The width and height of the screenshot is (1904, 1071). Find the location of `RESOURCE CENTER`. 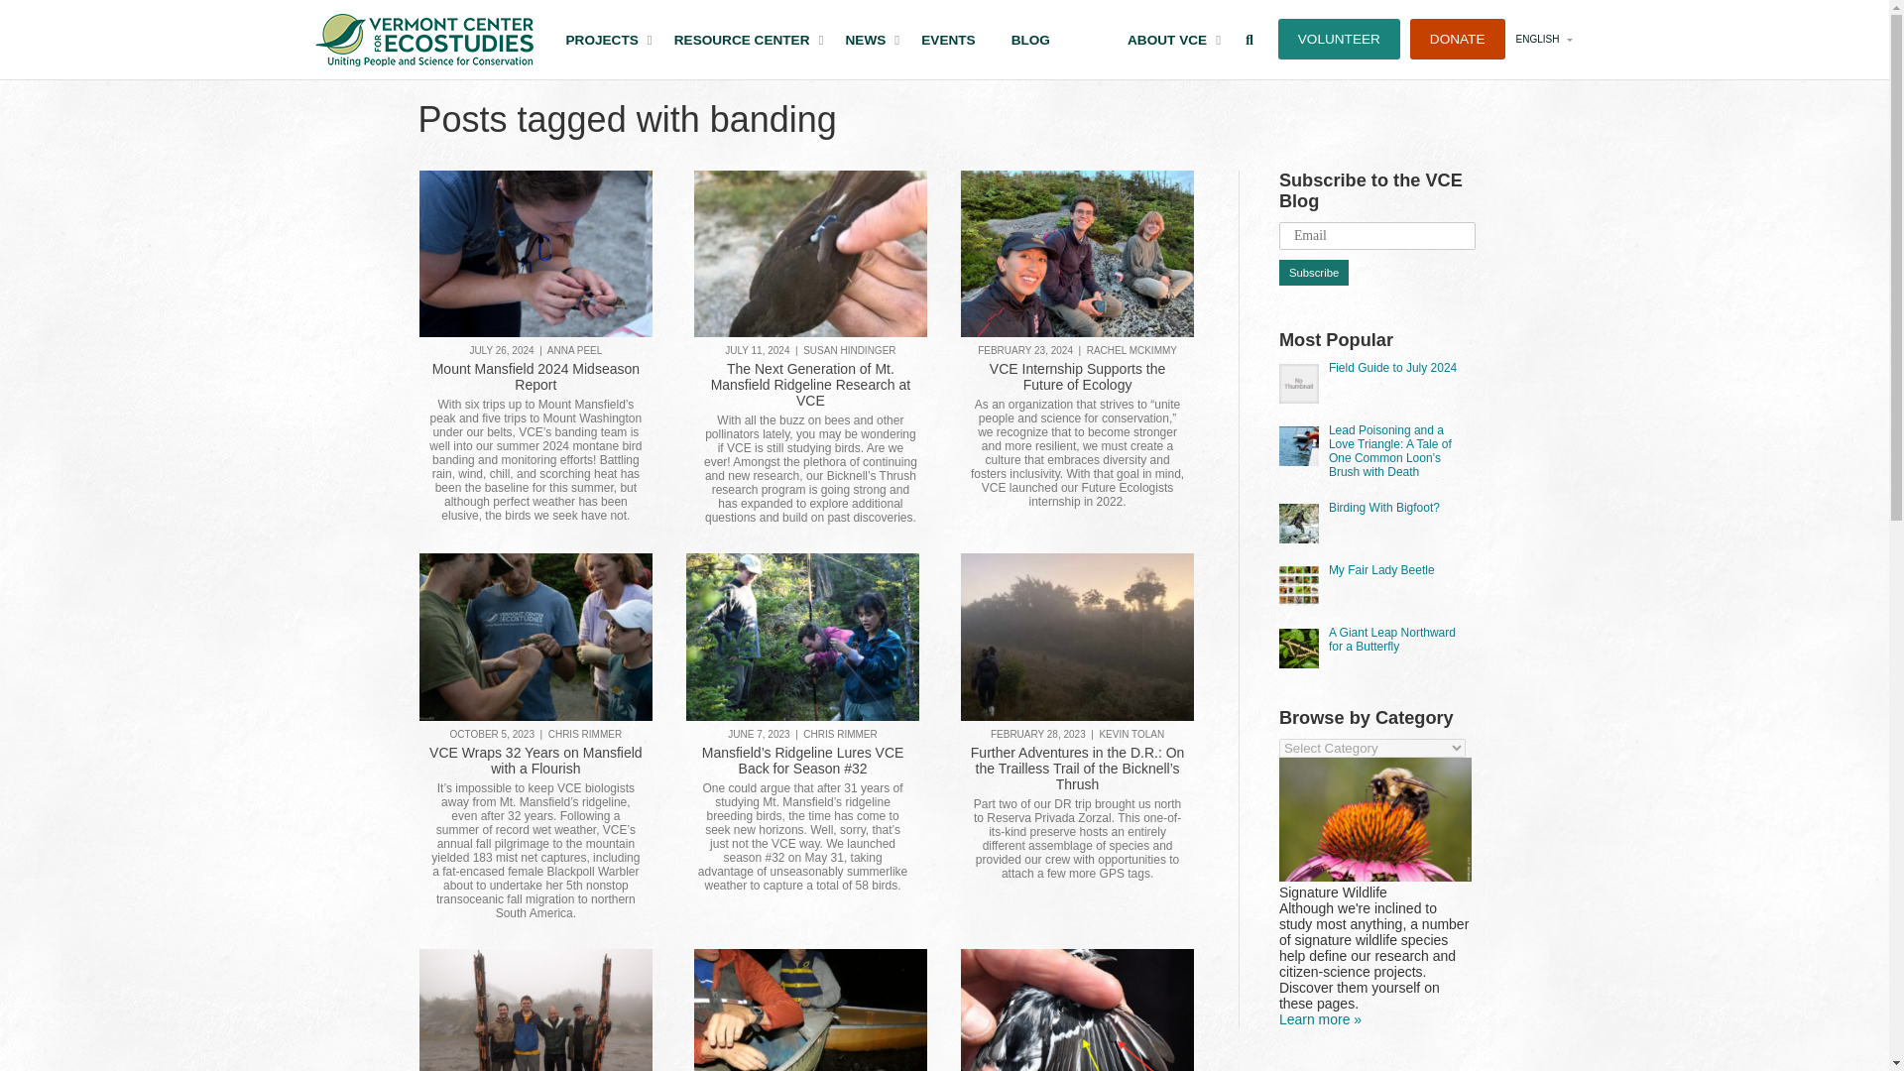

RESOURCE CENTER is located at coordinates (1311, 40).